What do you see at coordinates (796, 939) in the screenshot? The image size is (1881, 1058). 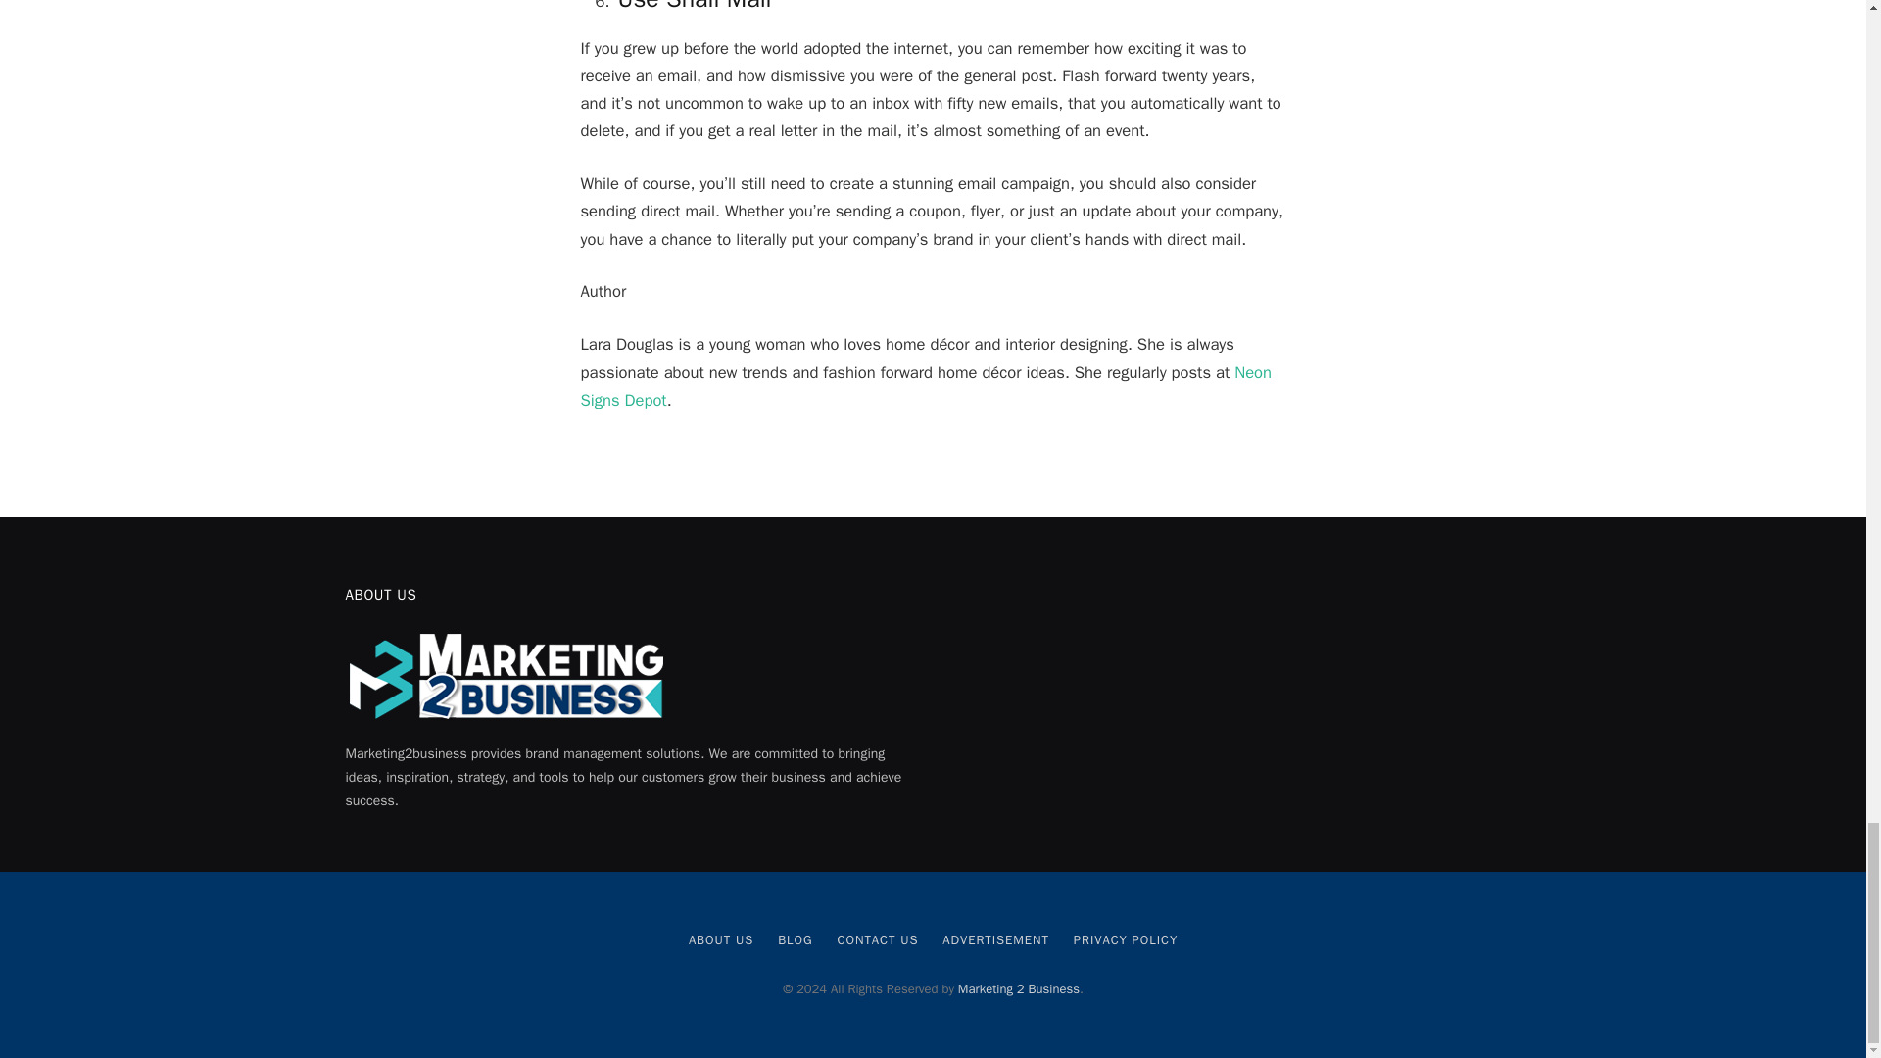 I see `BLOG` at bounding box center [796, 939].